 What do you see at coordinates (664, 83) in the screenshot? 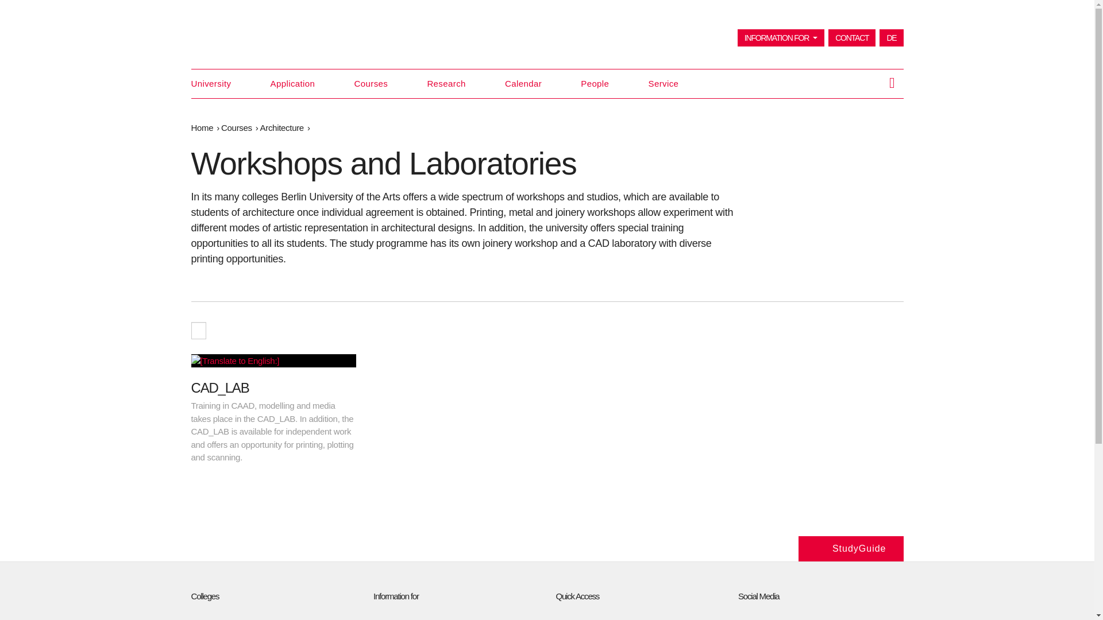
I see `Service` at bounding box center [664, 83].